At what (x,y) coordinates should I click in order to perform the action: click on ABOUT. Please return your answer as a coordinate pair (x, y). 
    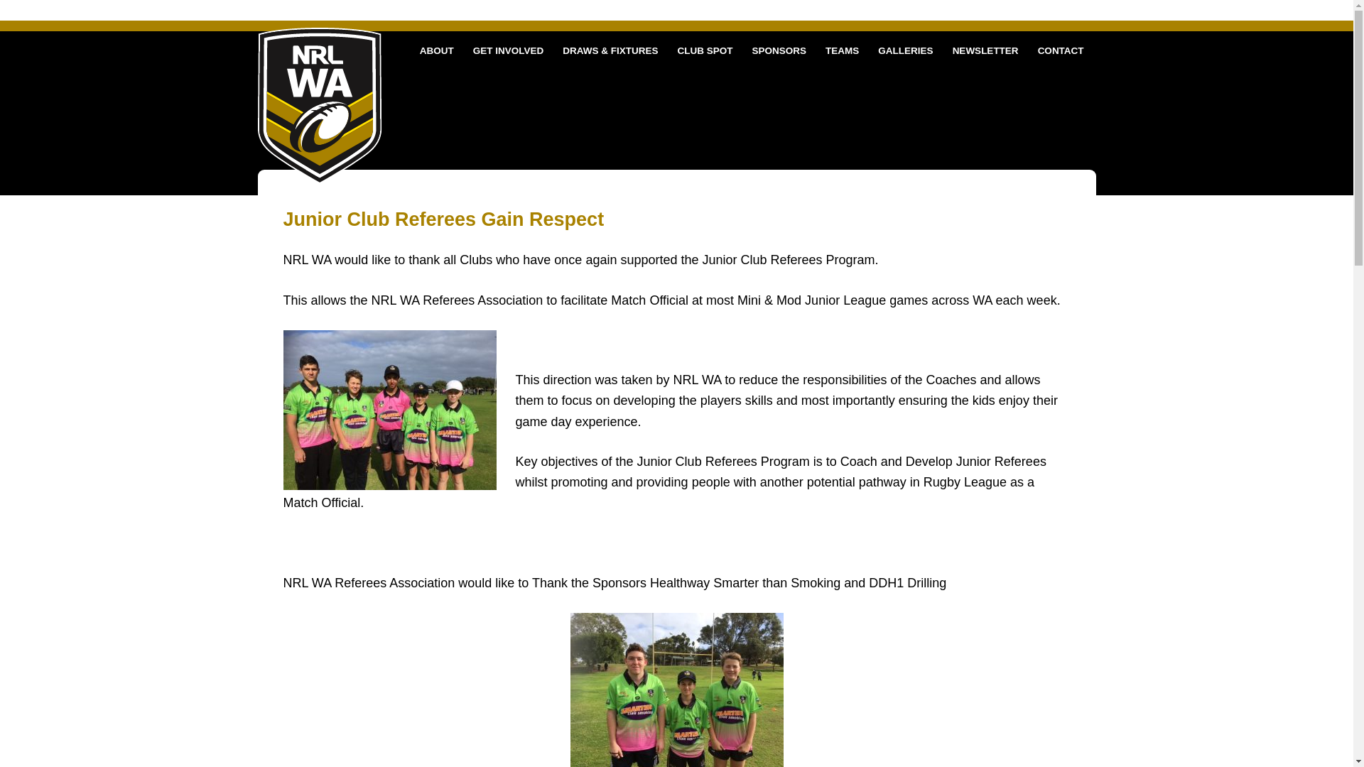
    Looking at the image, I should click on (436, 50).